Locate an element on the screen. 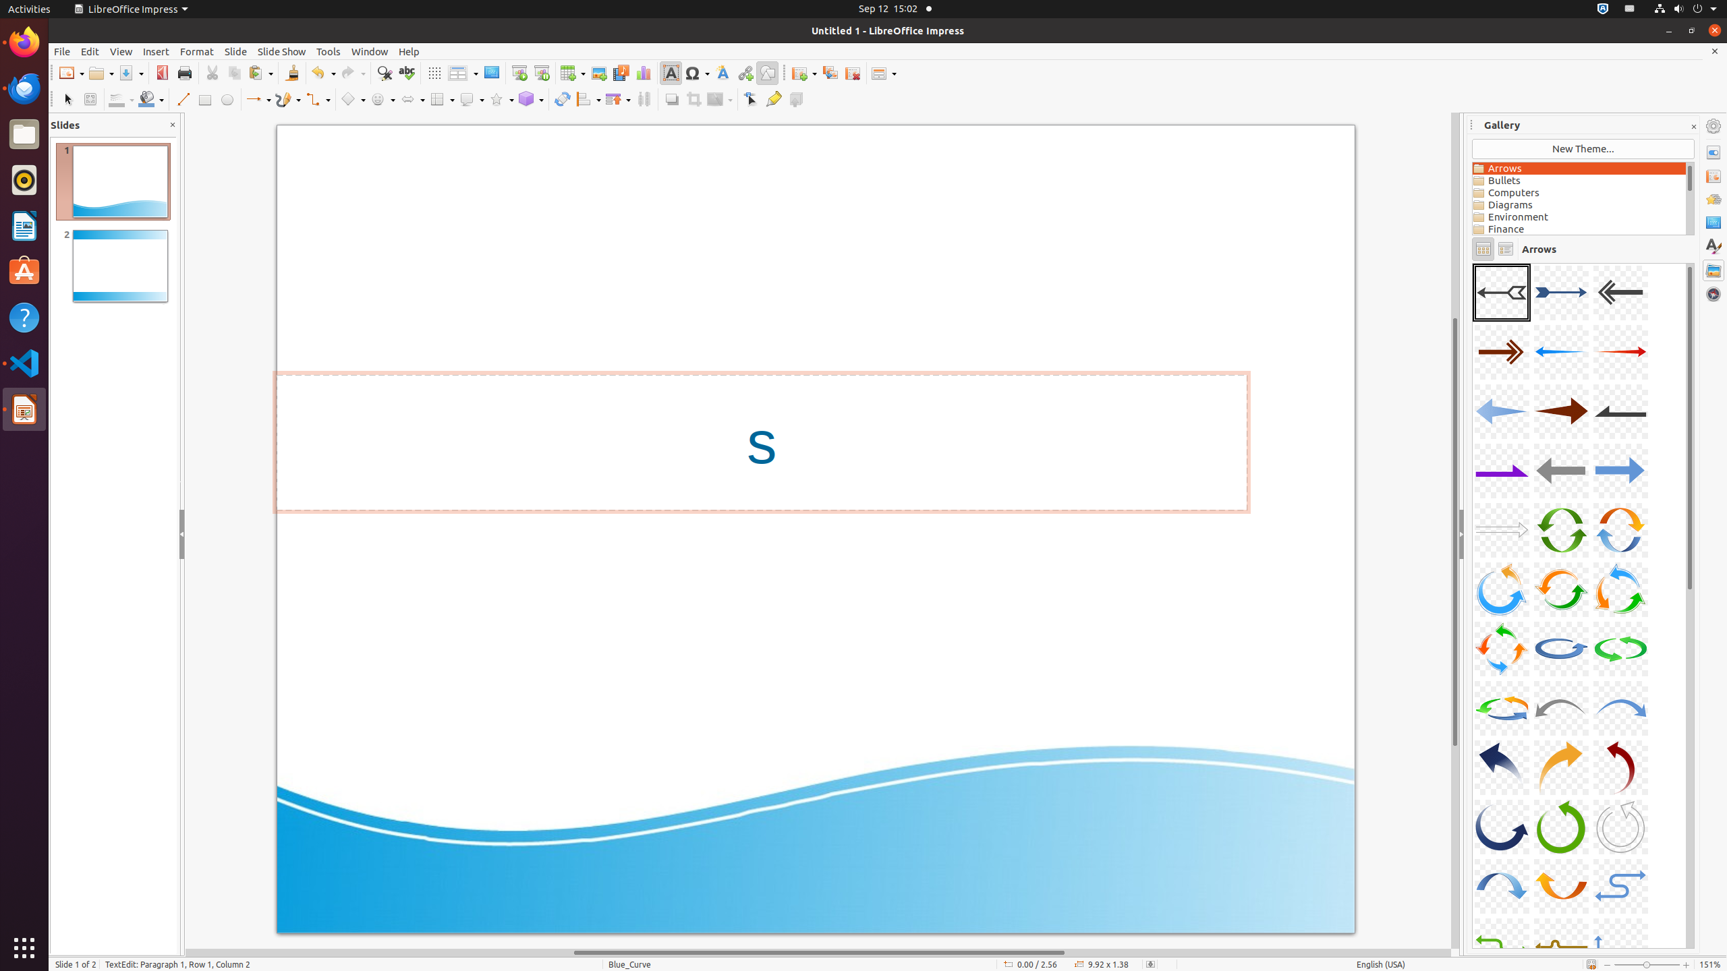  A09-Arrow-Gray-Left is located at coordinates (1620, 411).